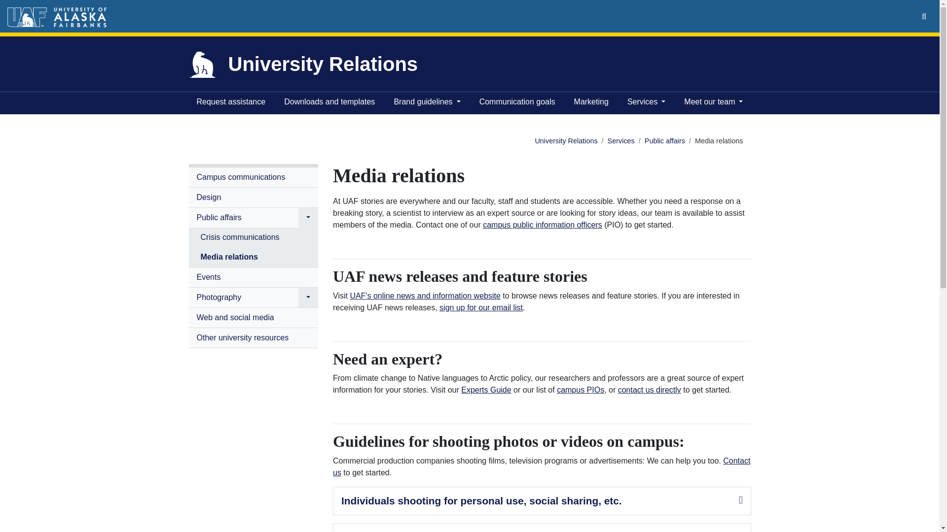 This screenshot has height=532, width=947. I want to click on Individuals shooting for personal use, social sharing, etc., so click(481, 500).